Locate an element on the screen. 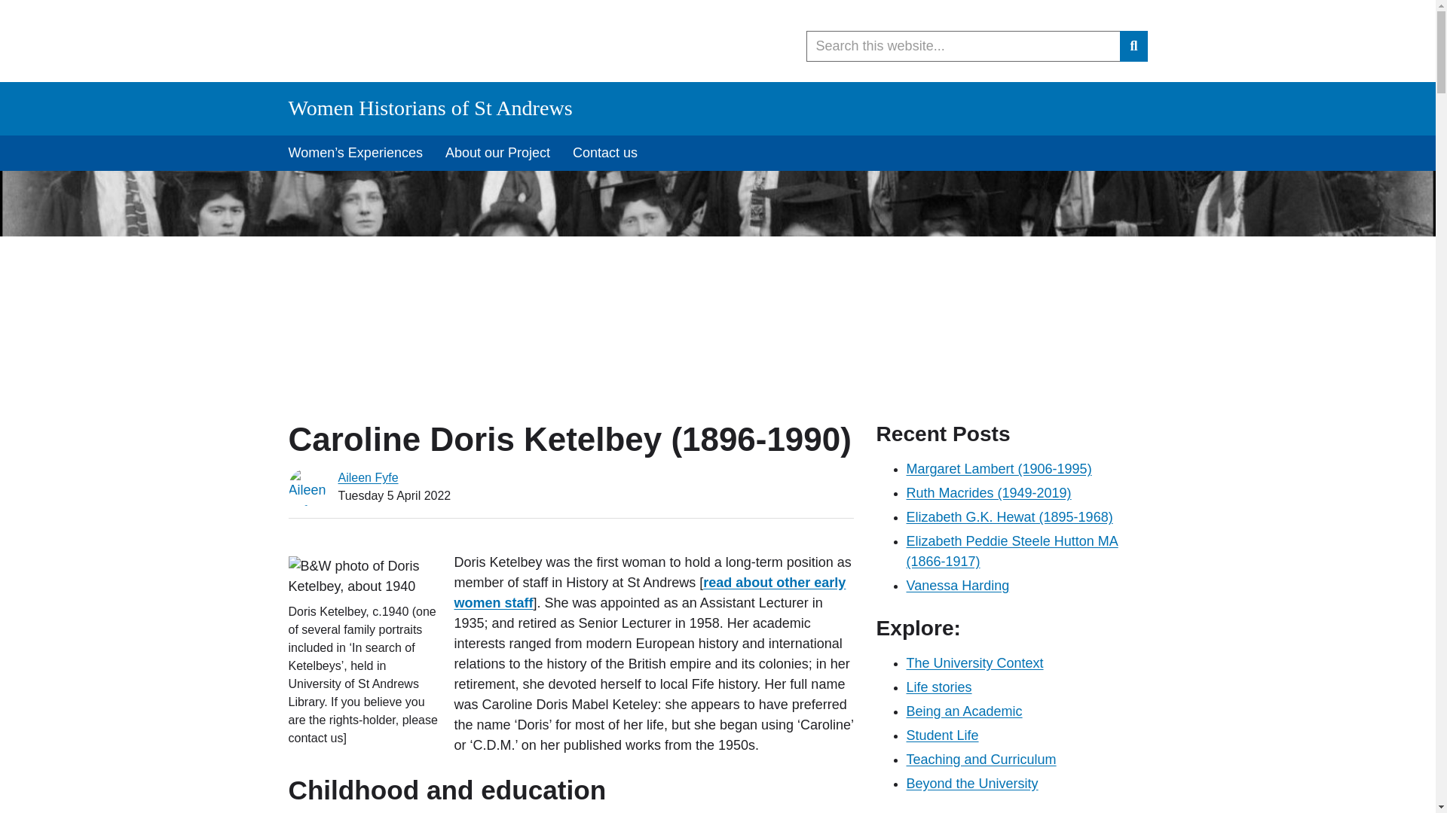  read about other early women staff is located at coordinates (650, 592).